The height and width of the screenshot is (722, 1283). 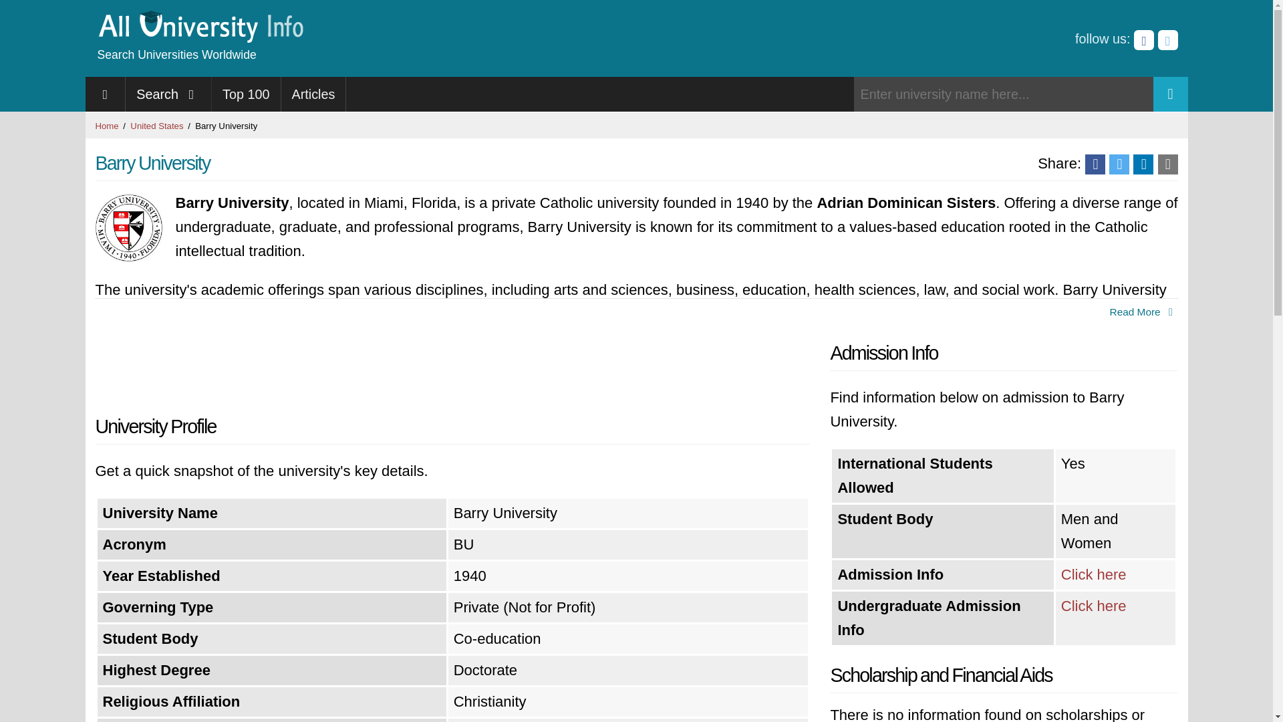 What do you see at coordinates (1143, 312) in the screenshot?
I see `Read More` at bounding box center [1143, 312].